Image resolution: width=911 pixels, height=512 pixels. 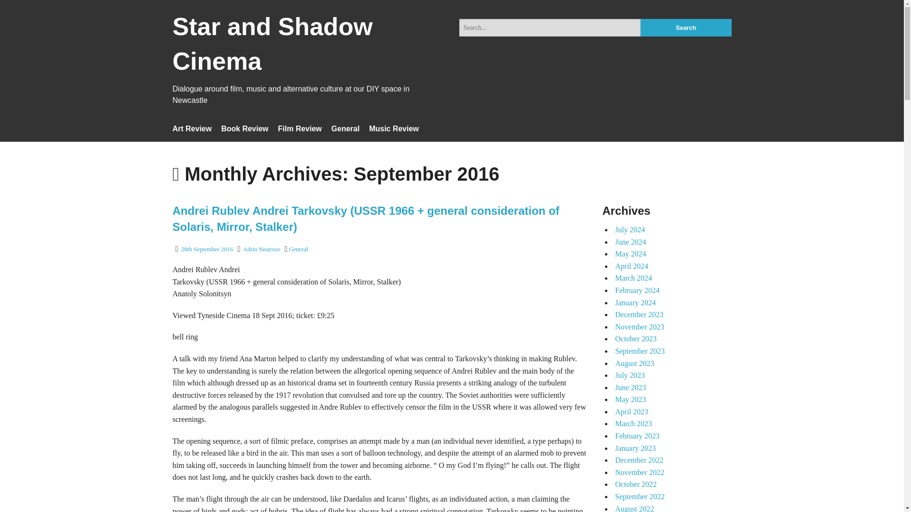 I want to click on Adrin Neatrour, so click(x=262, y=249).